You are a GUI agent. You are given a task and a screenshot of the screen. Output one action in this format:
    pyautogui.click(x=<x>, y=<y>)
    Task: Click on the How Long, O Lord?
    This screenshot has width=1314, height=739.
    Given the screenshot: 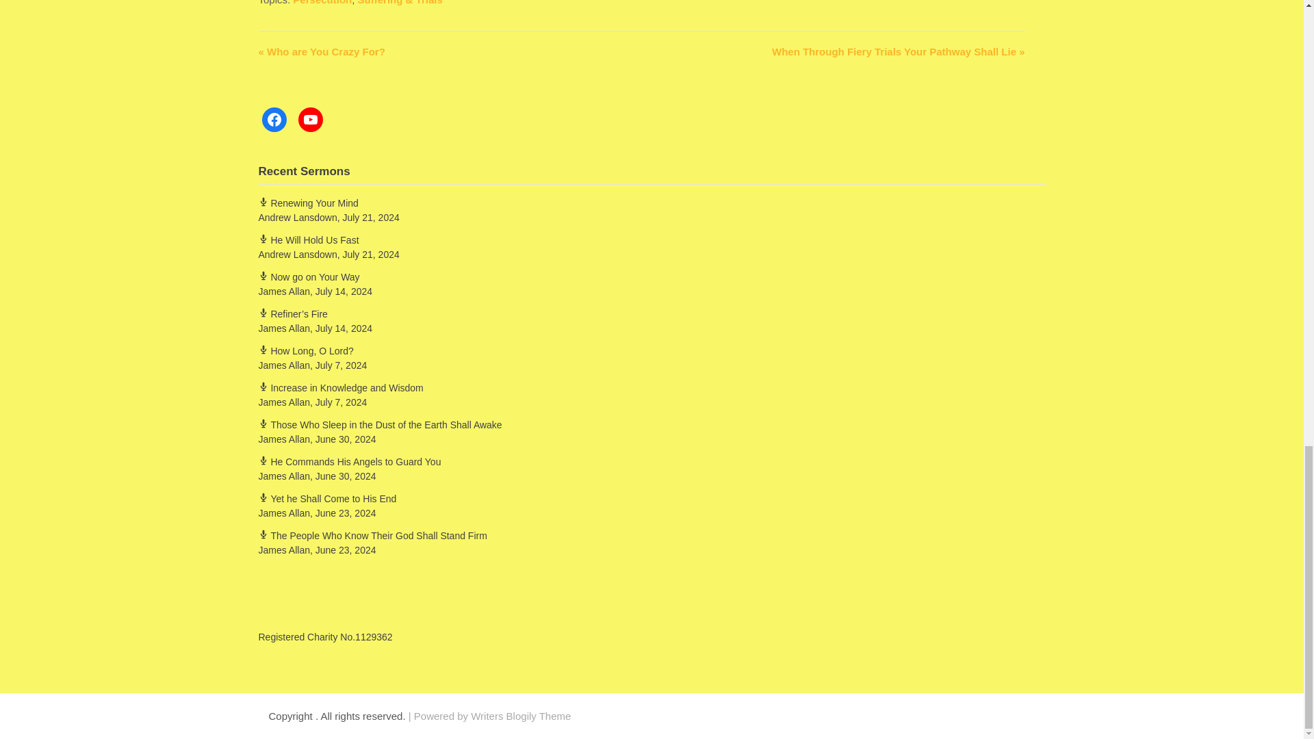 What is the action you would take?
    pyautogui.click(x=306, y=350)
    